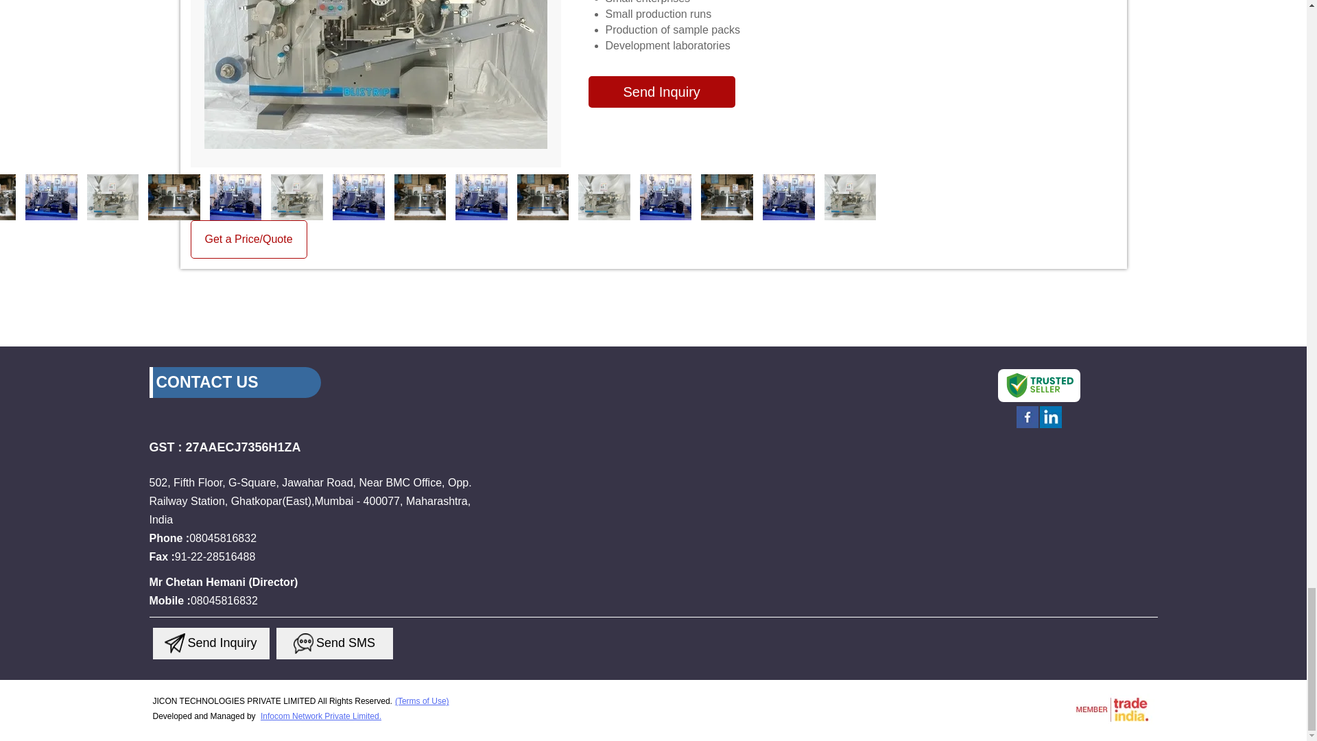 Image resolution: width=1317 pixels, height=741 pixels. What do you see at coordinates (1051, 427) in the screenshot?
I see `LinkedIn` at bounding box center [1051, 427].